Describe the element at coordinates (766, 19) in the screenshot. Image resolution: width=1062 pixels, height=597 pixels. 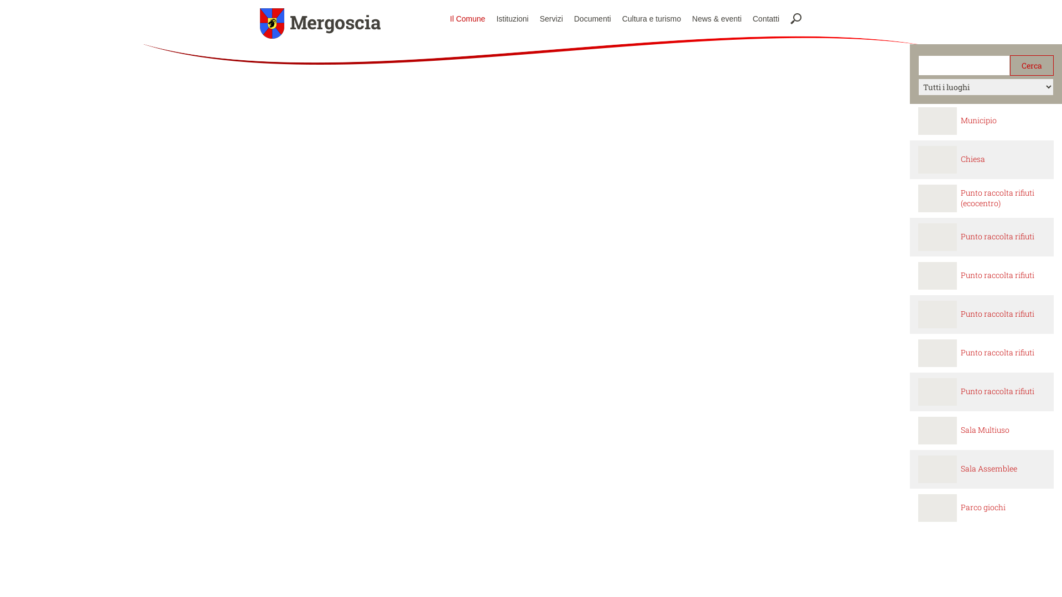
I see `Contatti` at that location.